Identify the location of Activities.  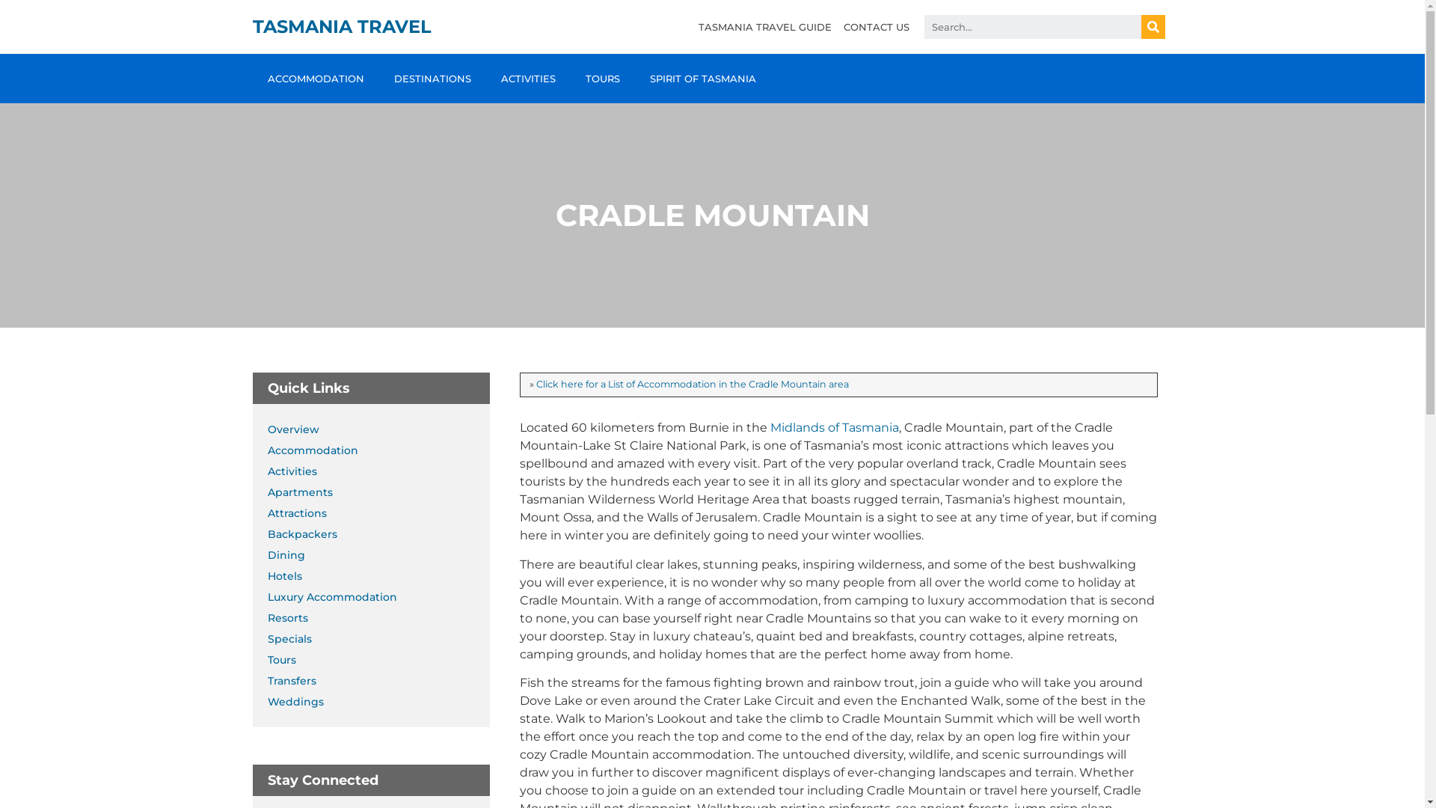
(379, 471).